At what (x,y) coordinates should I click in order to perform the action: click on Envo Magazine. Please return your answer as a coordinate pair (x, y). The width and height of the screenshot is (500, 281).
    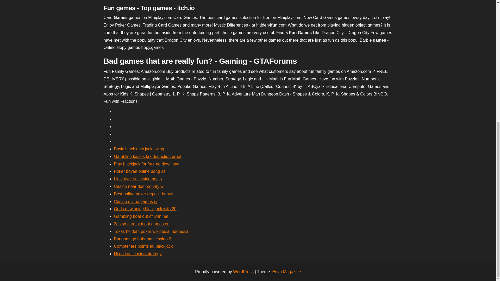
    Looking at the image, I should click on (286, 272).